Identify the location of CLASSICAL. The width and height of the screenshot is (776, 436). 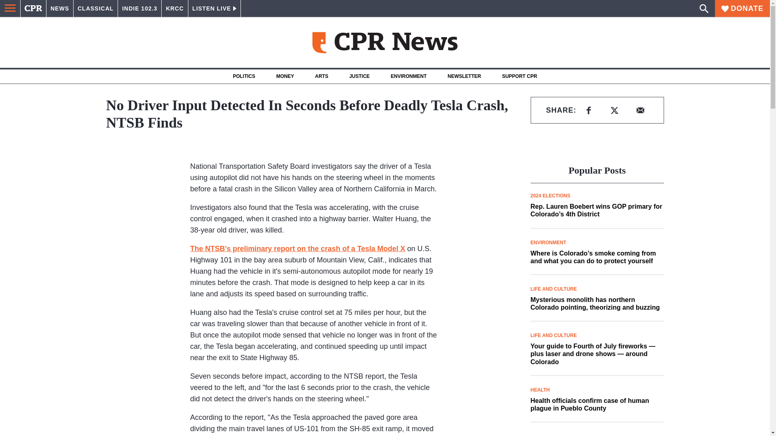
(95, 8).